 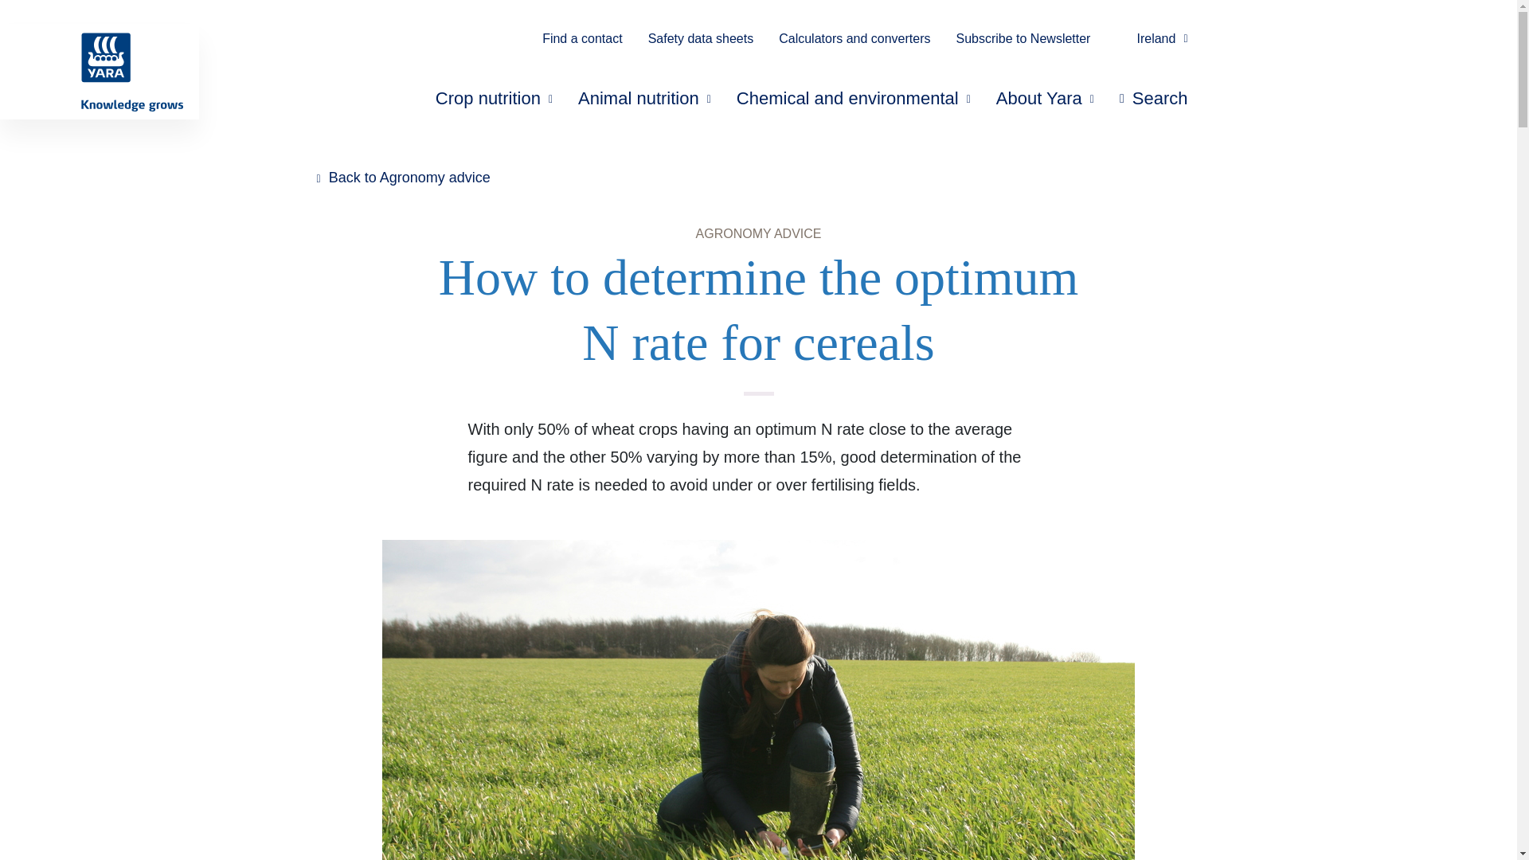 I want to click on Subscribe to Newsletter, so click(x=1023, y=40).